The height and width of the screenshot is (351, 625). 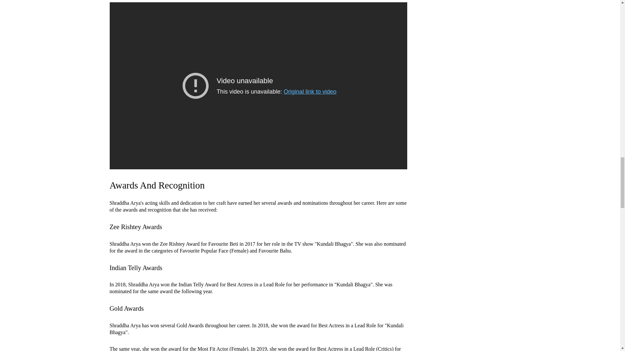 I want to click on Awards And Recognition, so click(x=157, y=185).